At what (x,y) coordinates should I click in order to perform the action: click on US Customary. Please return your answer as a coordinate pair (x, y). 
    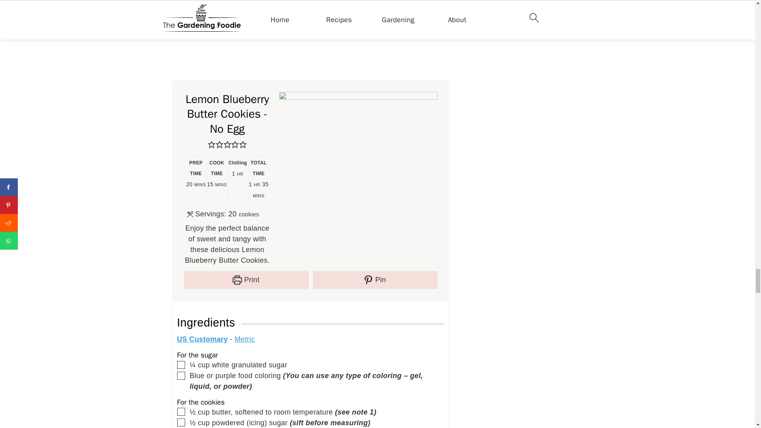
    Looking at the image, I should click on (202, 339).